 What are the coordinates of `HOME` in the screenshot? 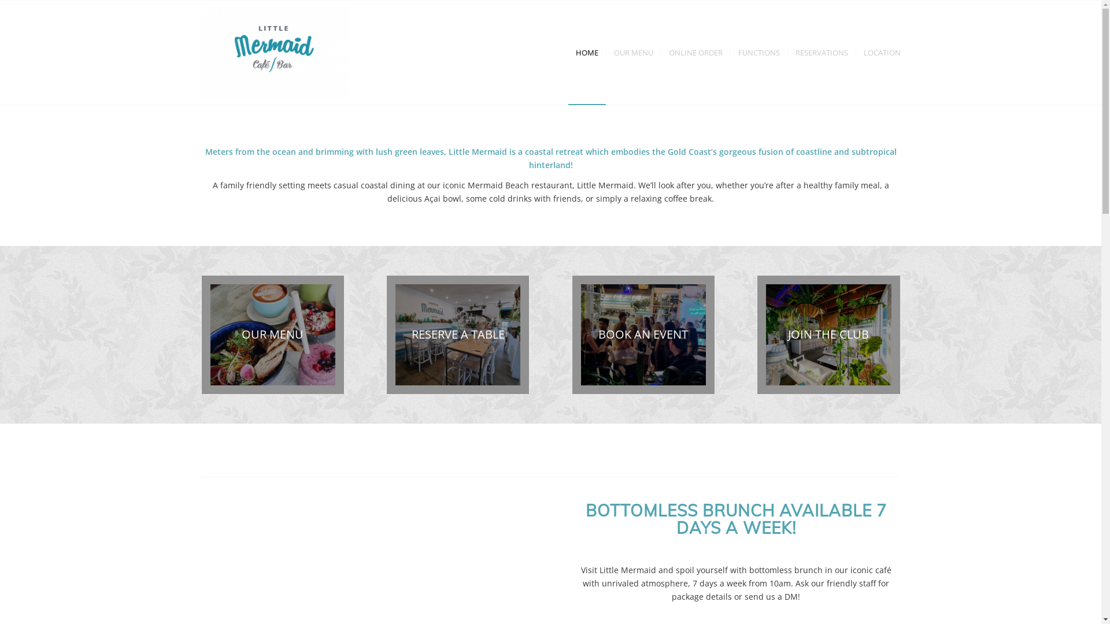 It's located at (586, 53).